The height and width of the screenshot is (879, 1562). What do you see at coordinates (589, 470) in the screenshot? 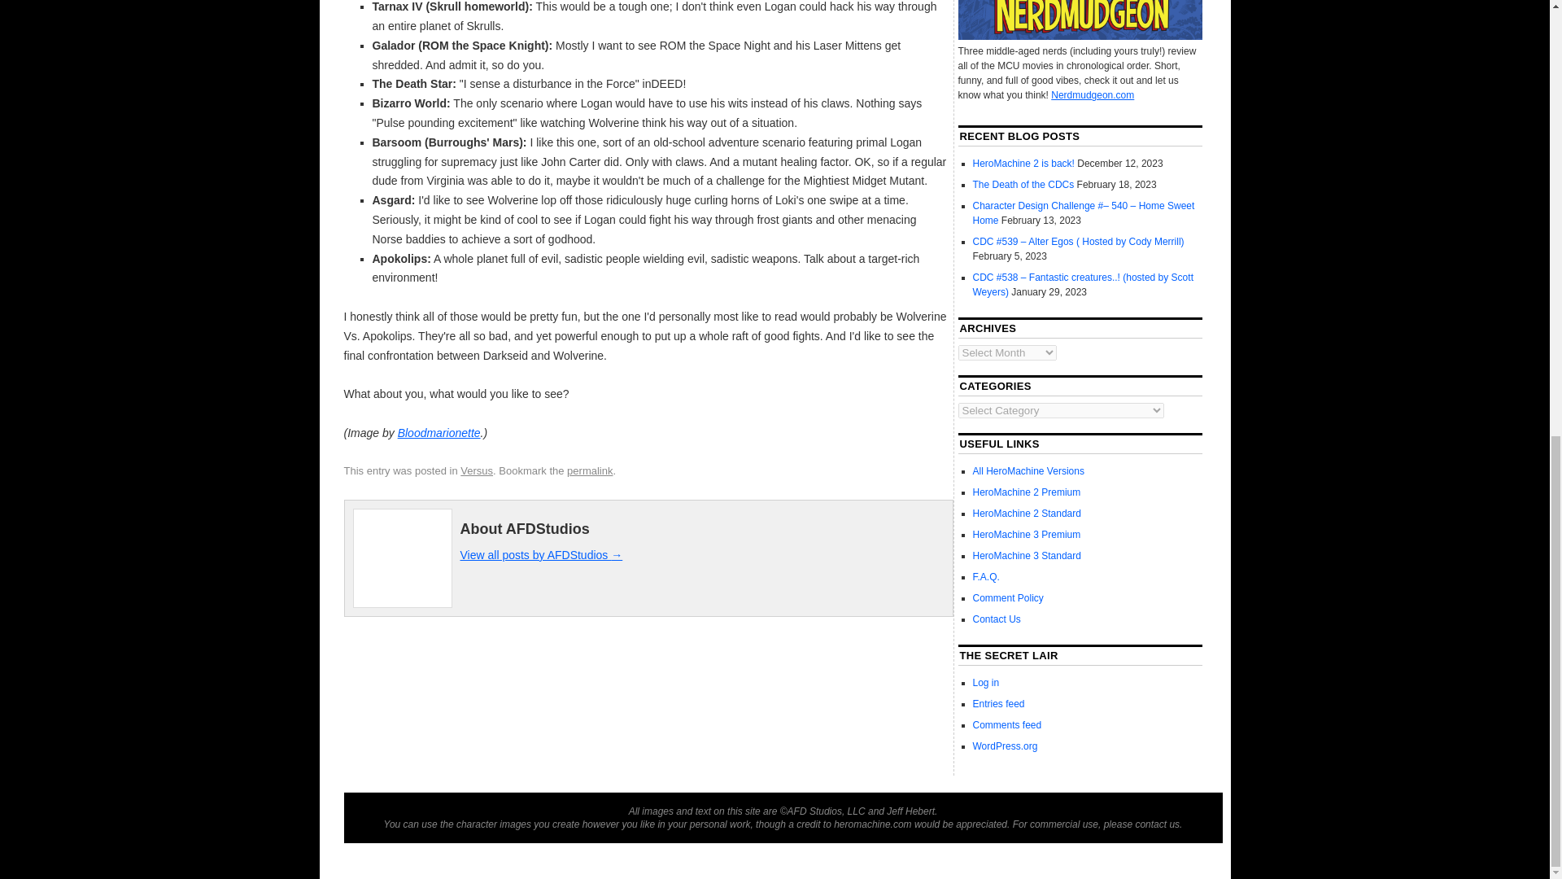
I see `Permalink to Poll Position: Planet Wolverine` at bounding box center [589, 470].